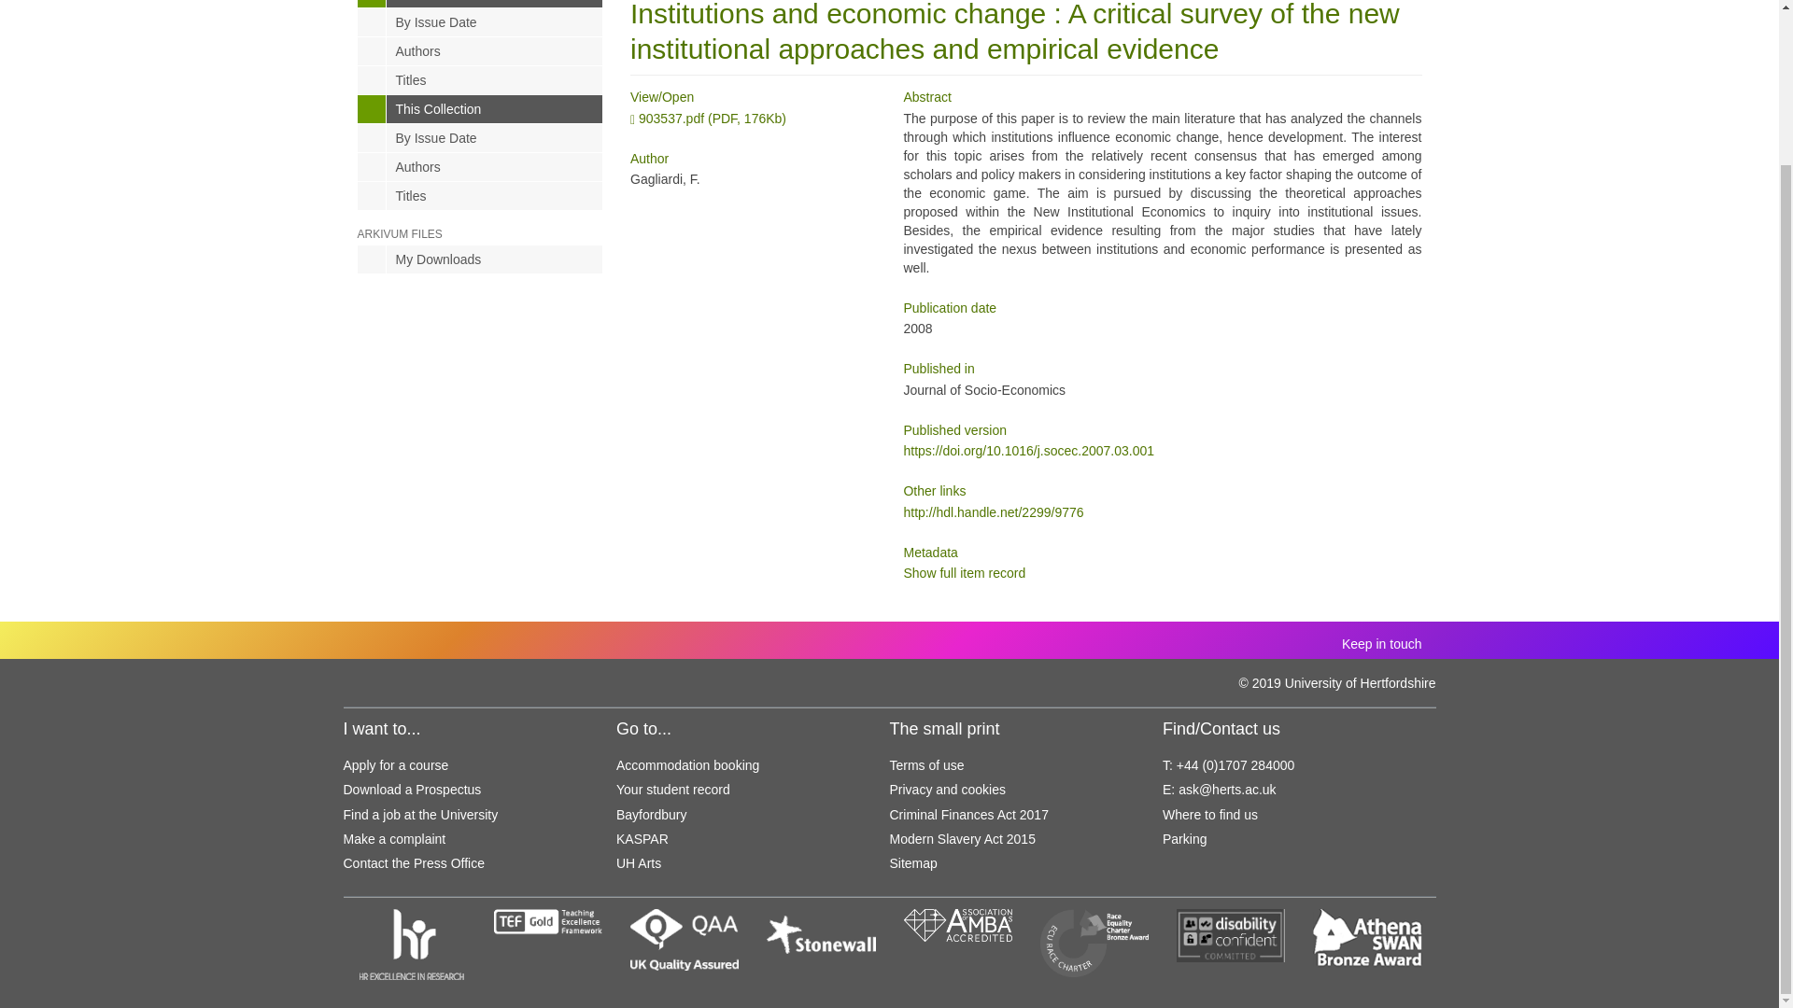 The width and height of the screenshot is (1793, 1008). I want to click on Make a complaint, so click(395, 839).